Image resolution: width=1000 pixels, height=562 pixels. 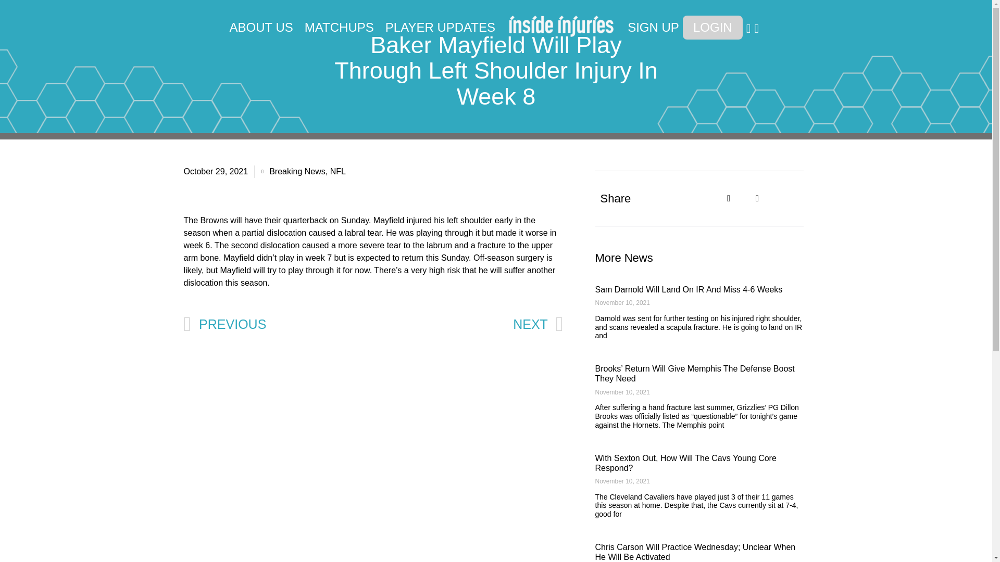 I want to click on PLAYER UPDATES, so click(x=440, y=27).